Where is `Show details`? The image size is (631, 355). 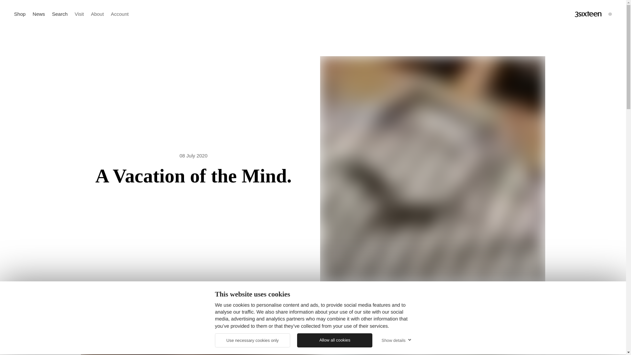 Show details is located at coordinates (395, 340).